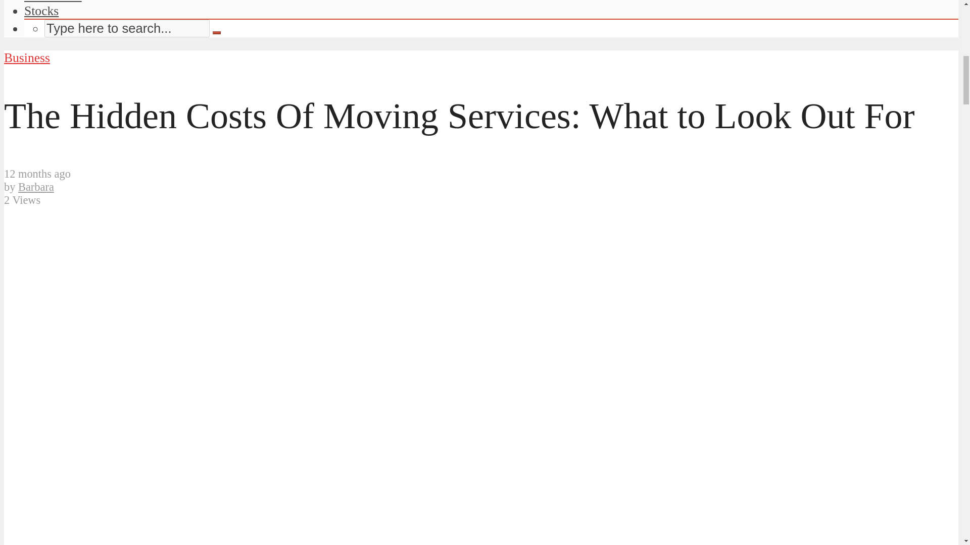 The height and width of the screenshot is (545, 970). What do you see at coordinates (53, 2) in the screenshot?
I see `Investment` at bounding box center [53, 2].